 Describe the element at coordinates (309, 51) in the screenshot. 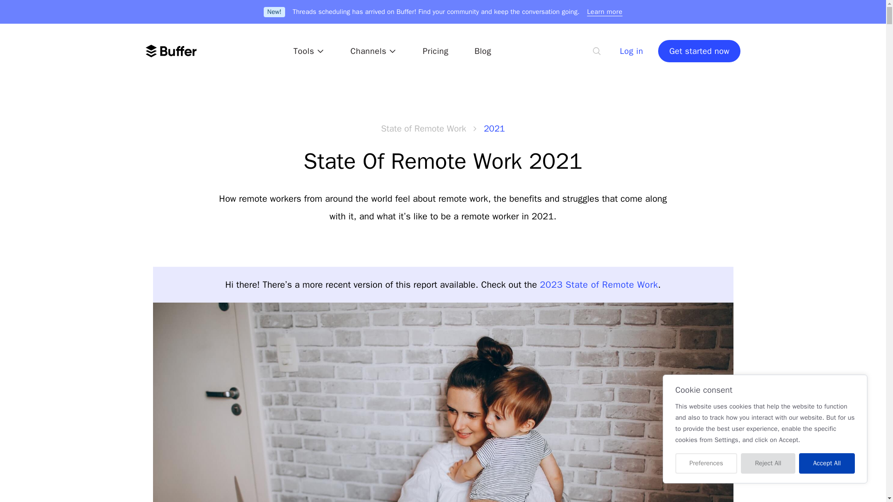

I see `Tools` at that location.